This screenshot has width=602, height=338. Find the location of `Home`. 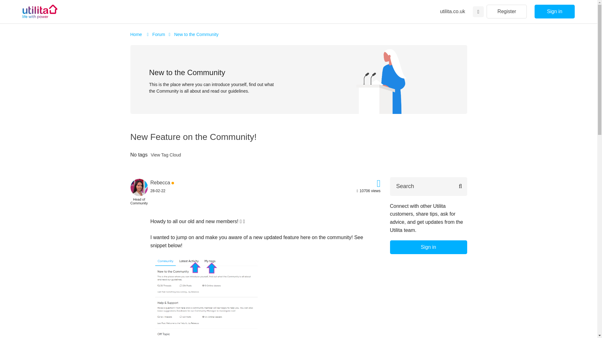

Home is located at coordinates (137, 34).